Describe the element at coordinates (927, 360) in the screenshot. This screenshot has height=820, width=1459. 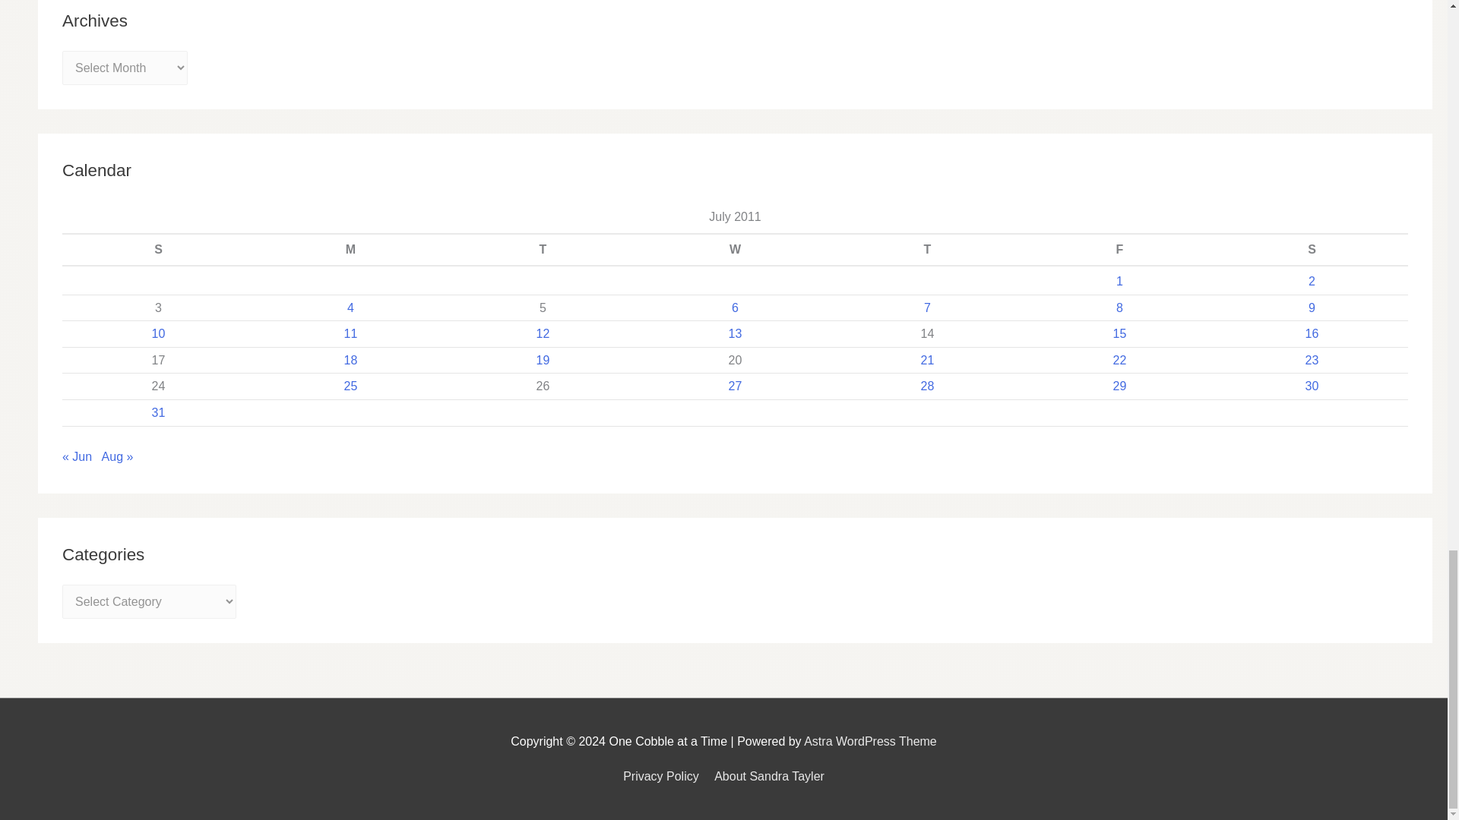
I see `21` at that location.